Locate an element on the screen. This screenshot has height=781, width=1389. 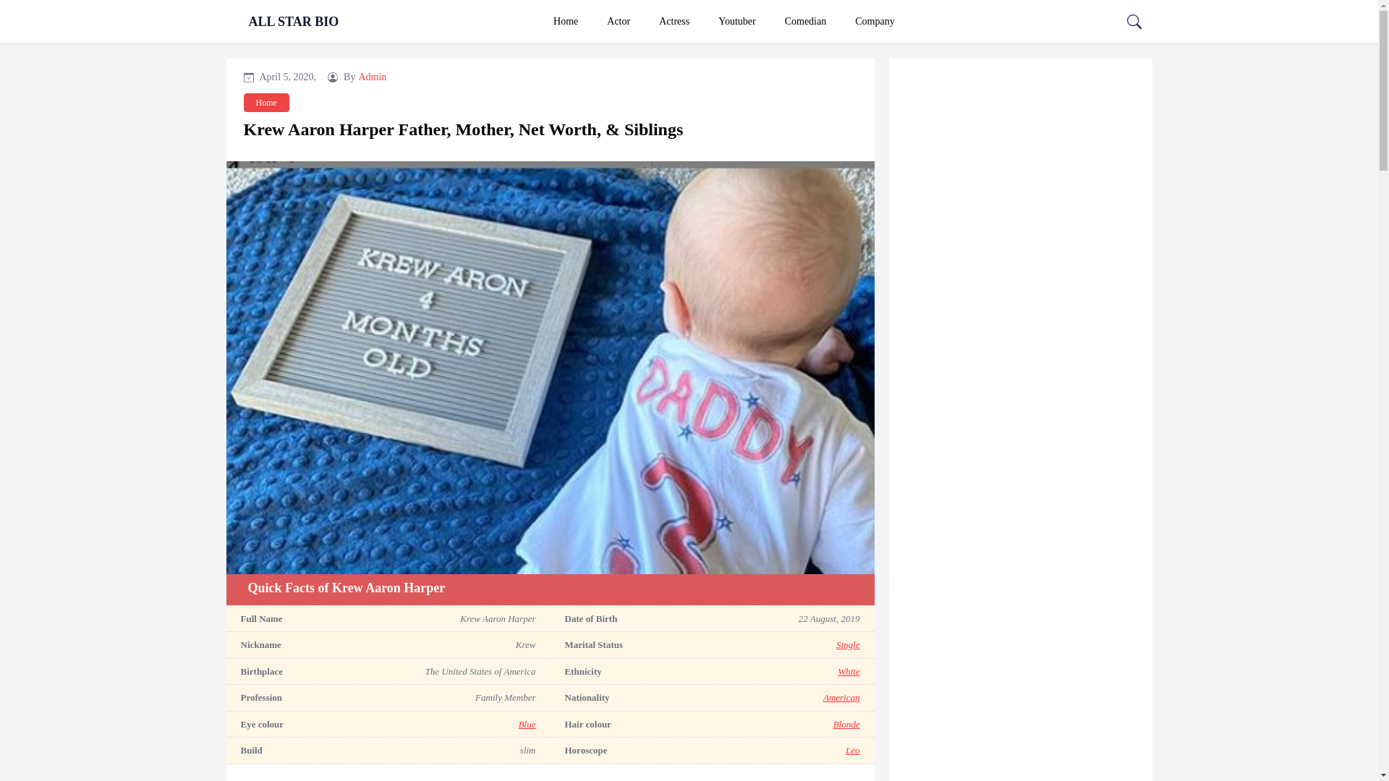
Leo is located at coordinates (852, 751).